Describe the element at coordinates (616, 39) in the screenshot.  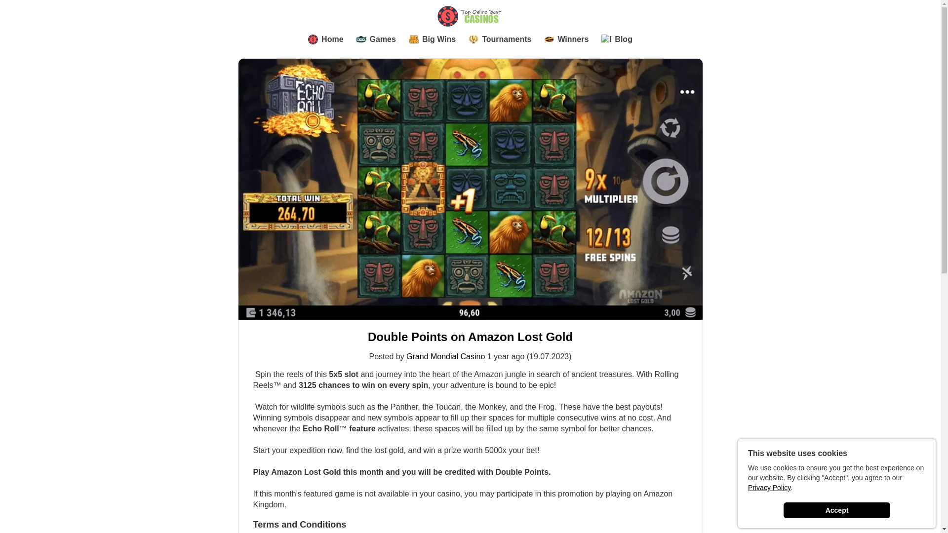
I see `Blog` at that location.